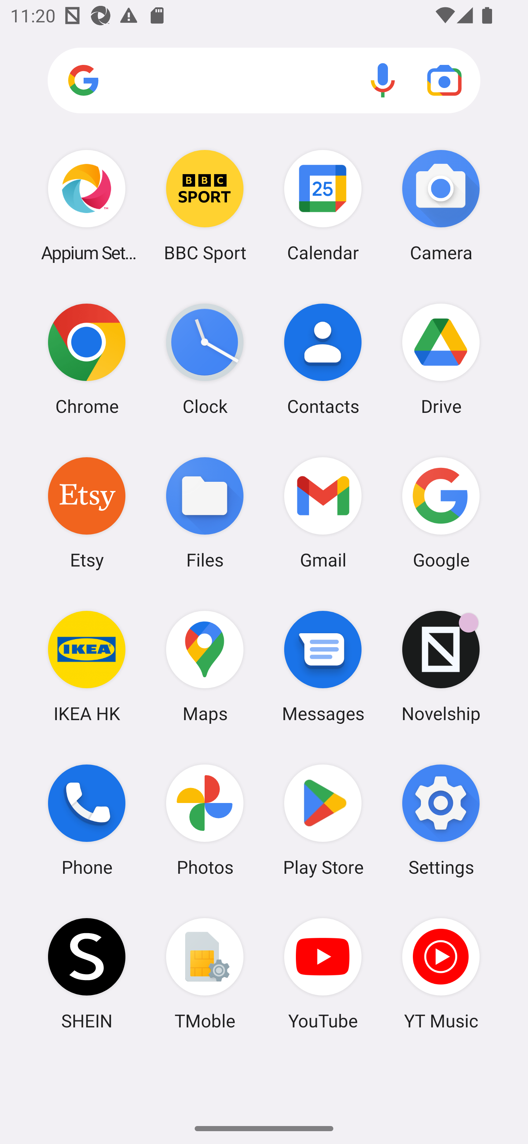 The height and width of the screenshot is (1144, 528). I want to click on Google, so click(441, 512).